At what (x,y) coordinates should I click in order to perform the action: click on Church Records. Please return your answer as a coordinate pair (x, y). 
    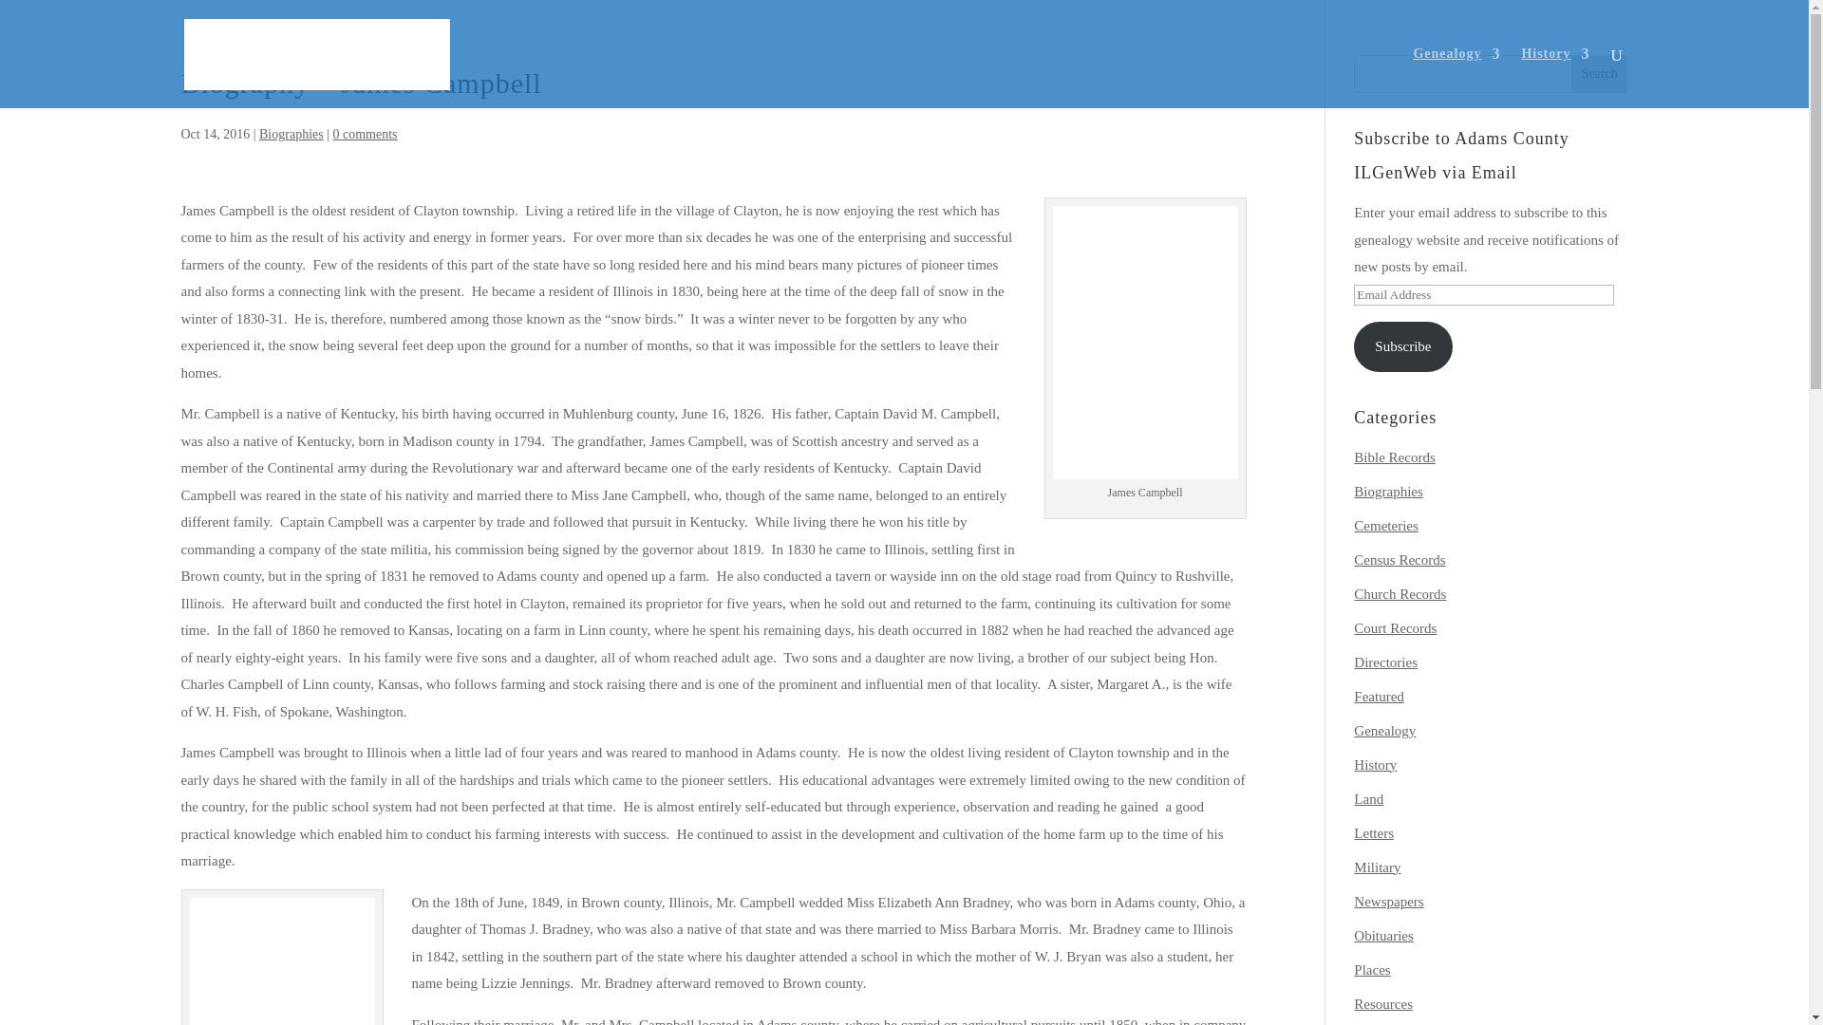
    Looking at the image, I should click on (1400, 593).